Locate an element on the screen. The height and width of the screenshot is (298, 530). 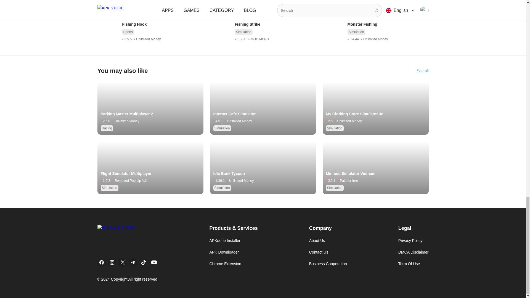
Fishing Clash is located at coordinates (162, 49).